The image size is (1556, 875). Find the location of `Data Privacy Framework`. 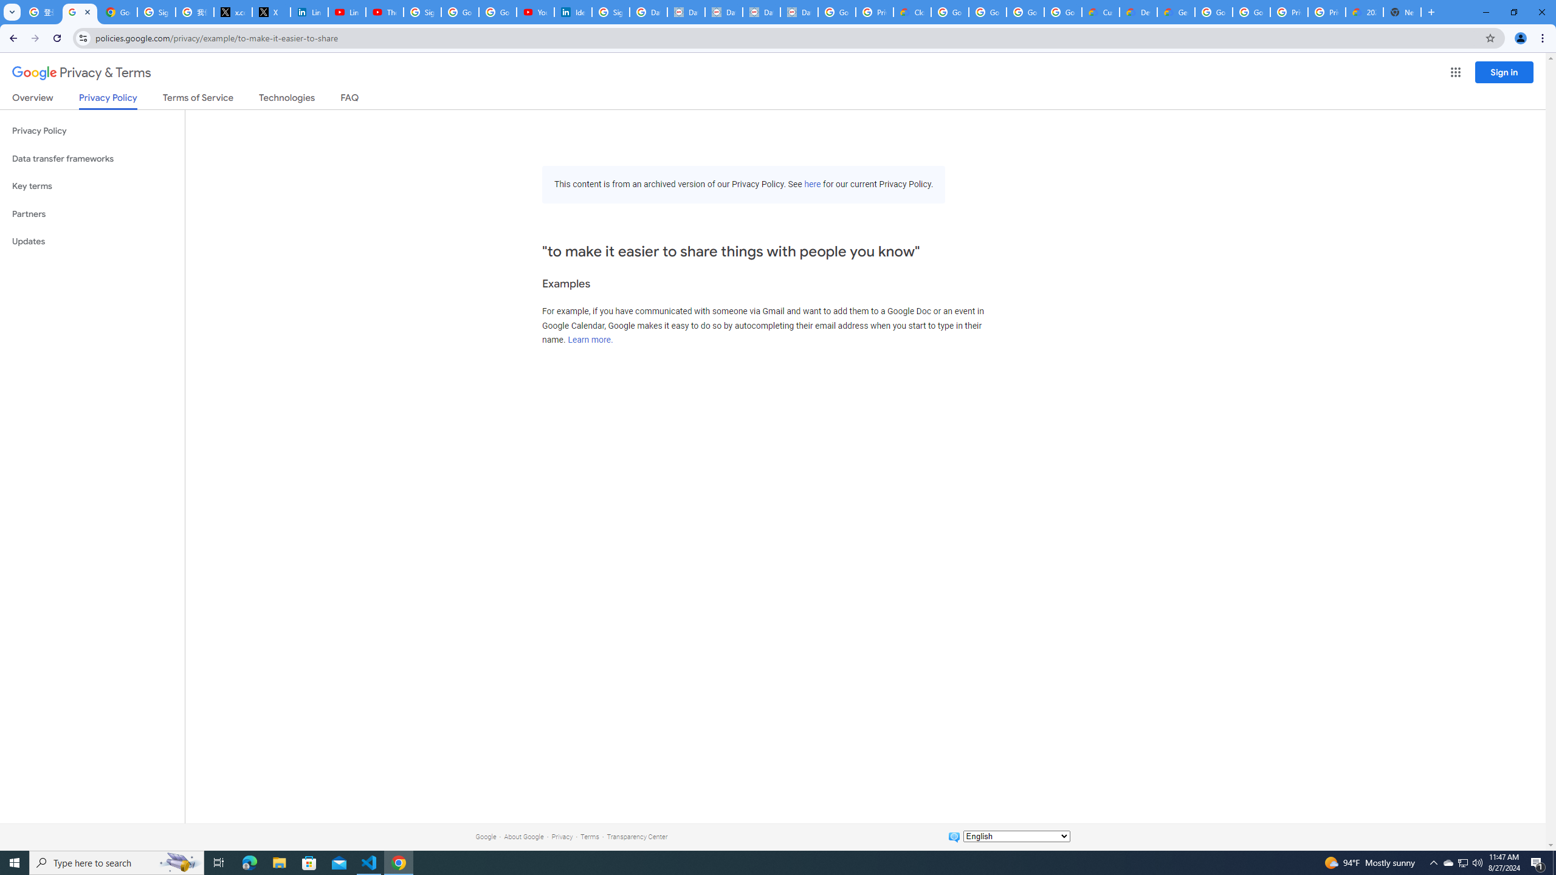

Data Privacy Framework is located at coordinates (725, 12).